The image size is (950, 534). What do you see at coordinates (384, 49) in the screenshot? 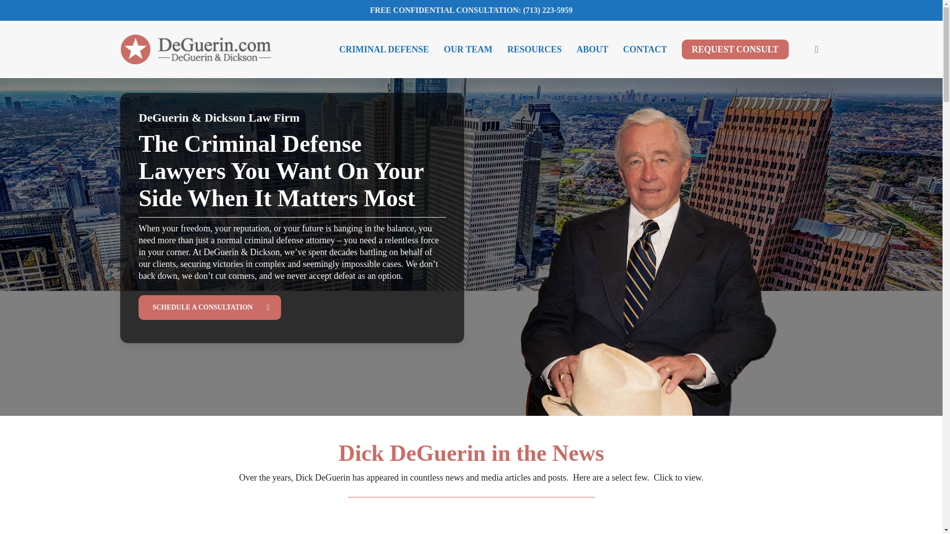
I see `CRIMINAL DEFENSE` at bounding box center [384, 49].